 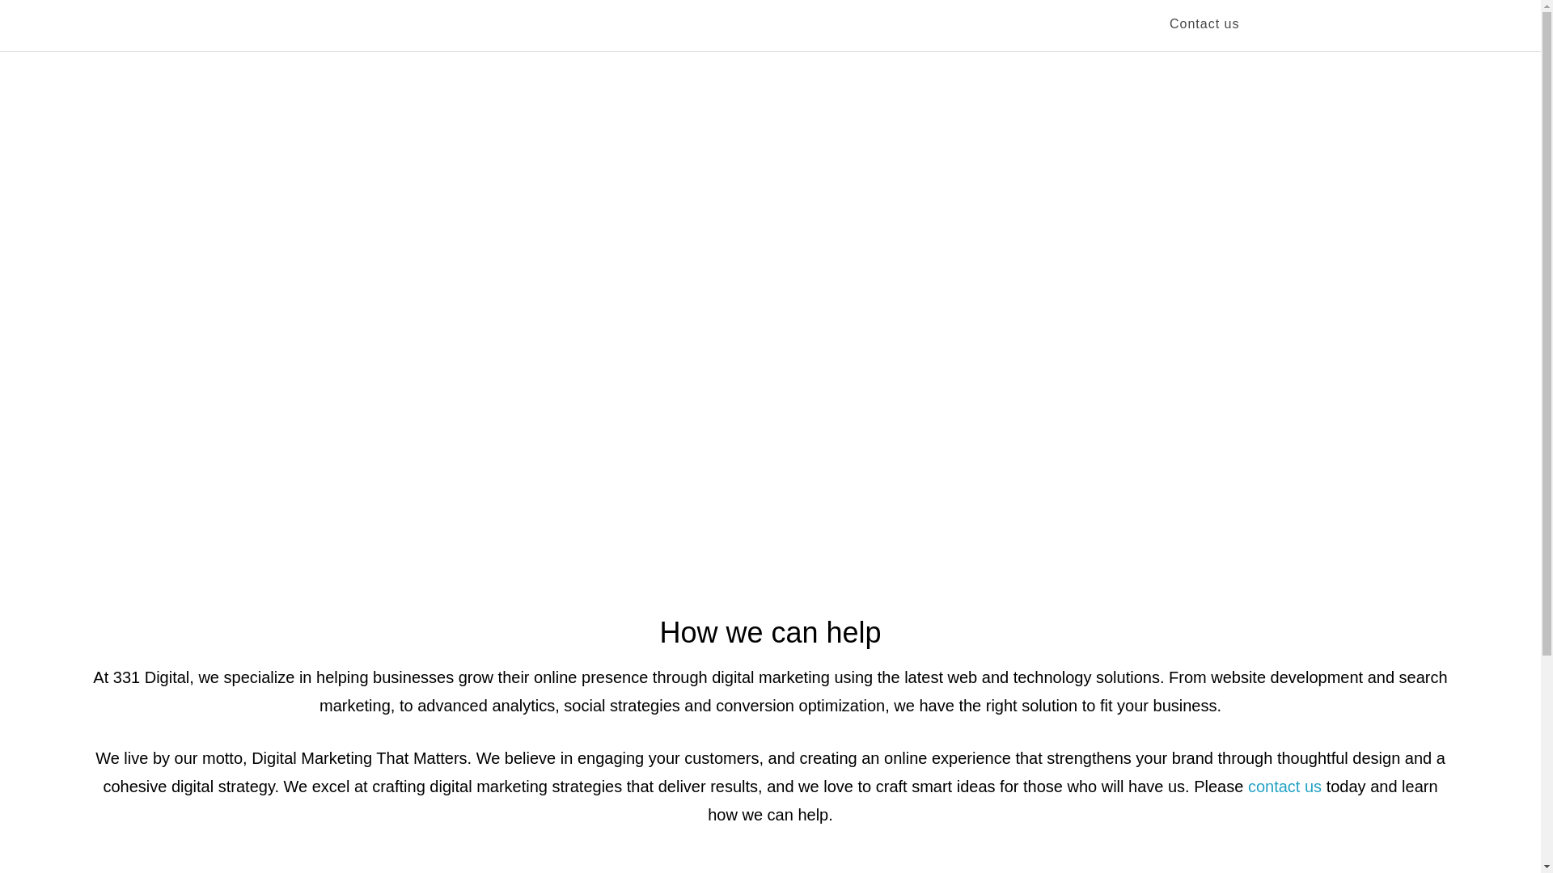 I want to click on LEARN MORE, so click(x=770, y=365).